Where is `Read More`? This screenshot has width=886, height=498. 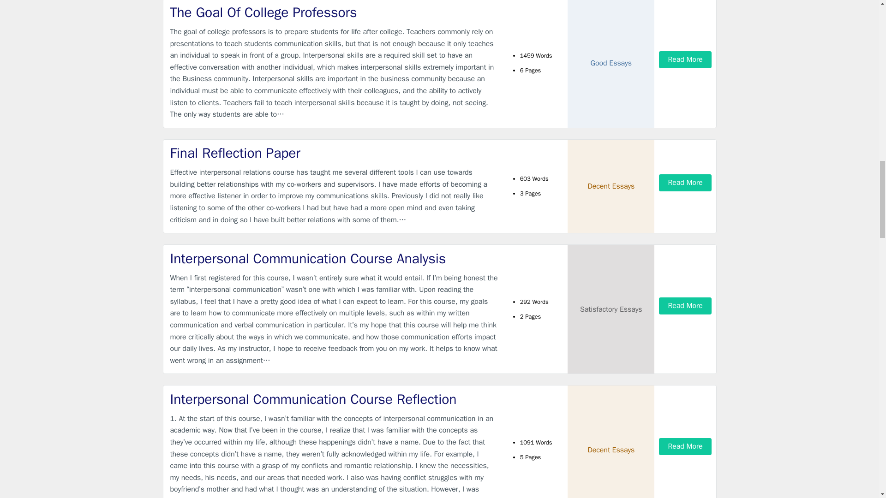
Read More is located at coordinates (685, 59).